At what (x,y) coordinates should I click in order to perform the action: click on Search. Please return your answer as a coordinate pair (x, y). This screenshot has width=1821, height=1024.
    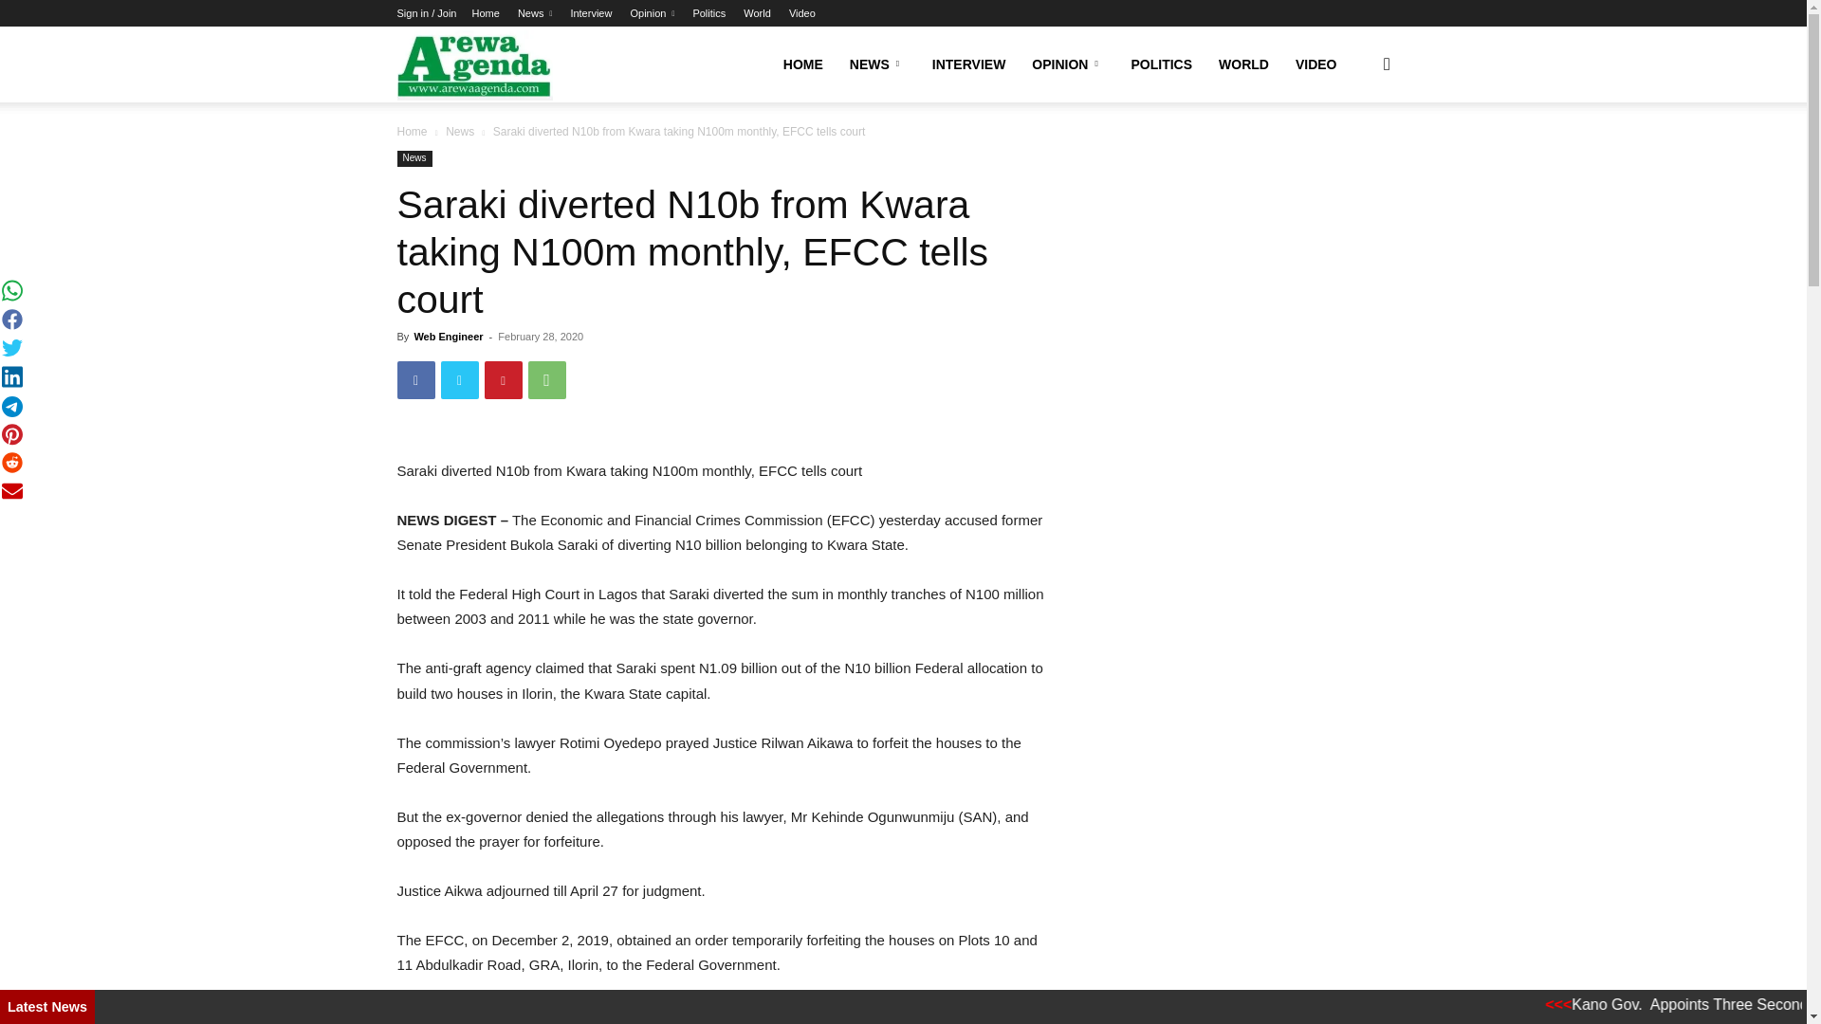
    Looking at the image, I should click on (1356, 155).